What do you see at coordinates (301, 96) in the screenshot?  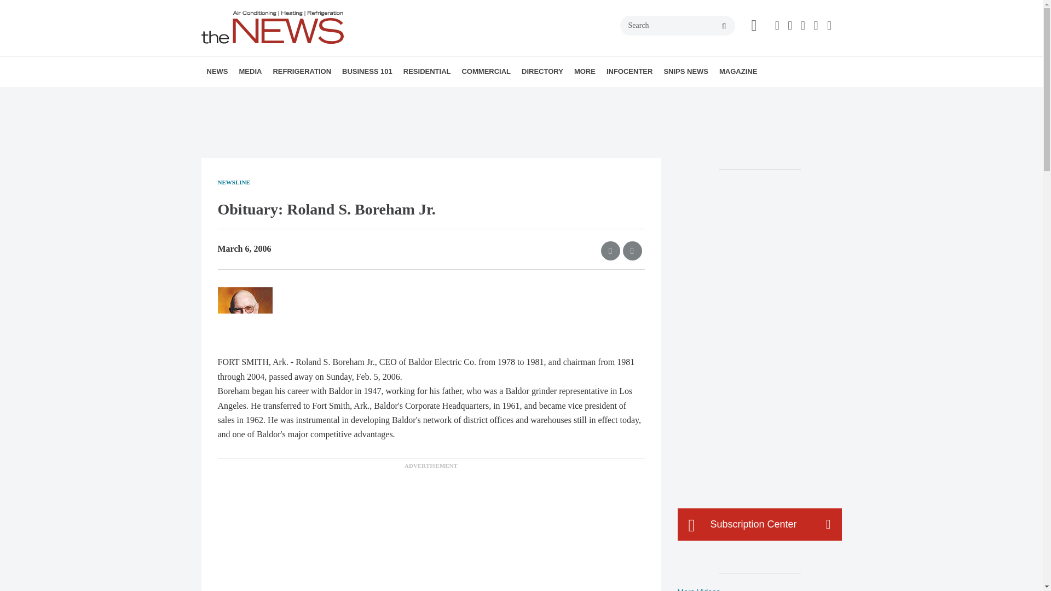 I see `VIDEOS` at bounding box center [301, 96].